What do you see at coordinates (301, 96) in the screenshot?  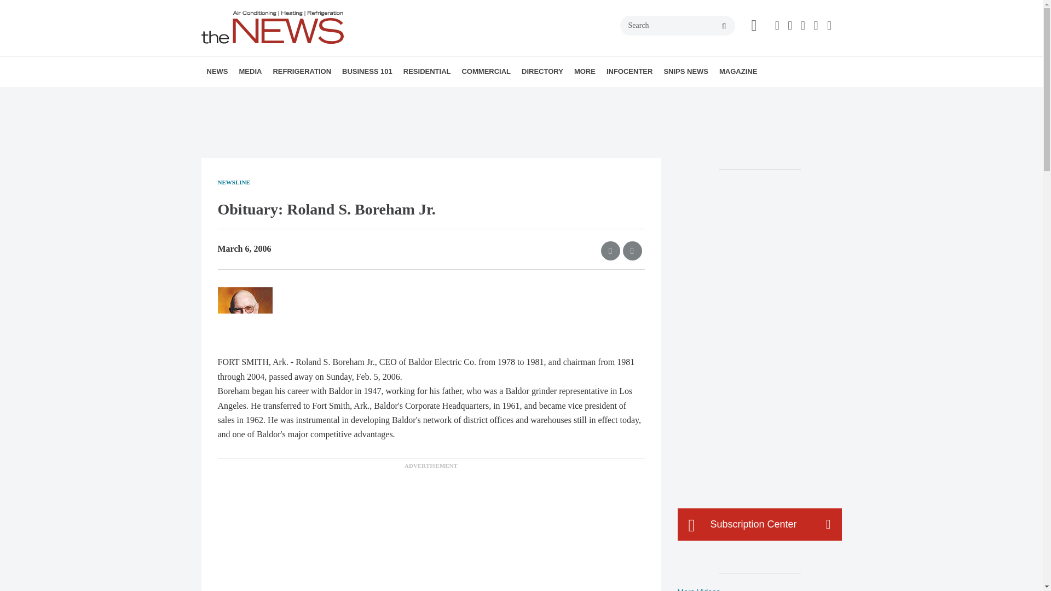 I see `VIDEOS` at bounding box center [301, 96].